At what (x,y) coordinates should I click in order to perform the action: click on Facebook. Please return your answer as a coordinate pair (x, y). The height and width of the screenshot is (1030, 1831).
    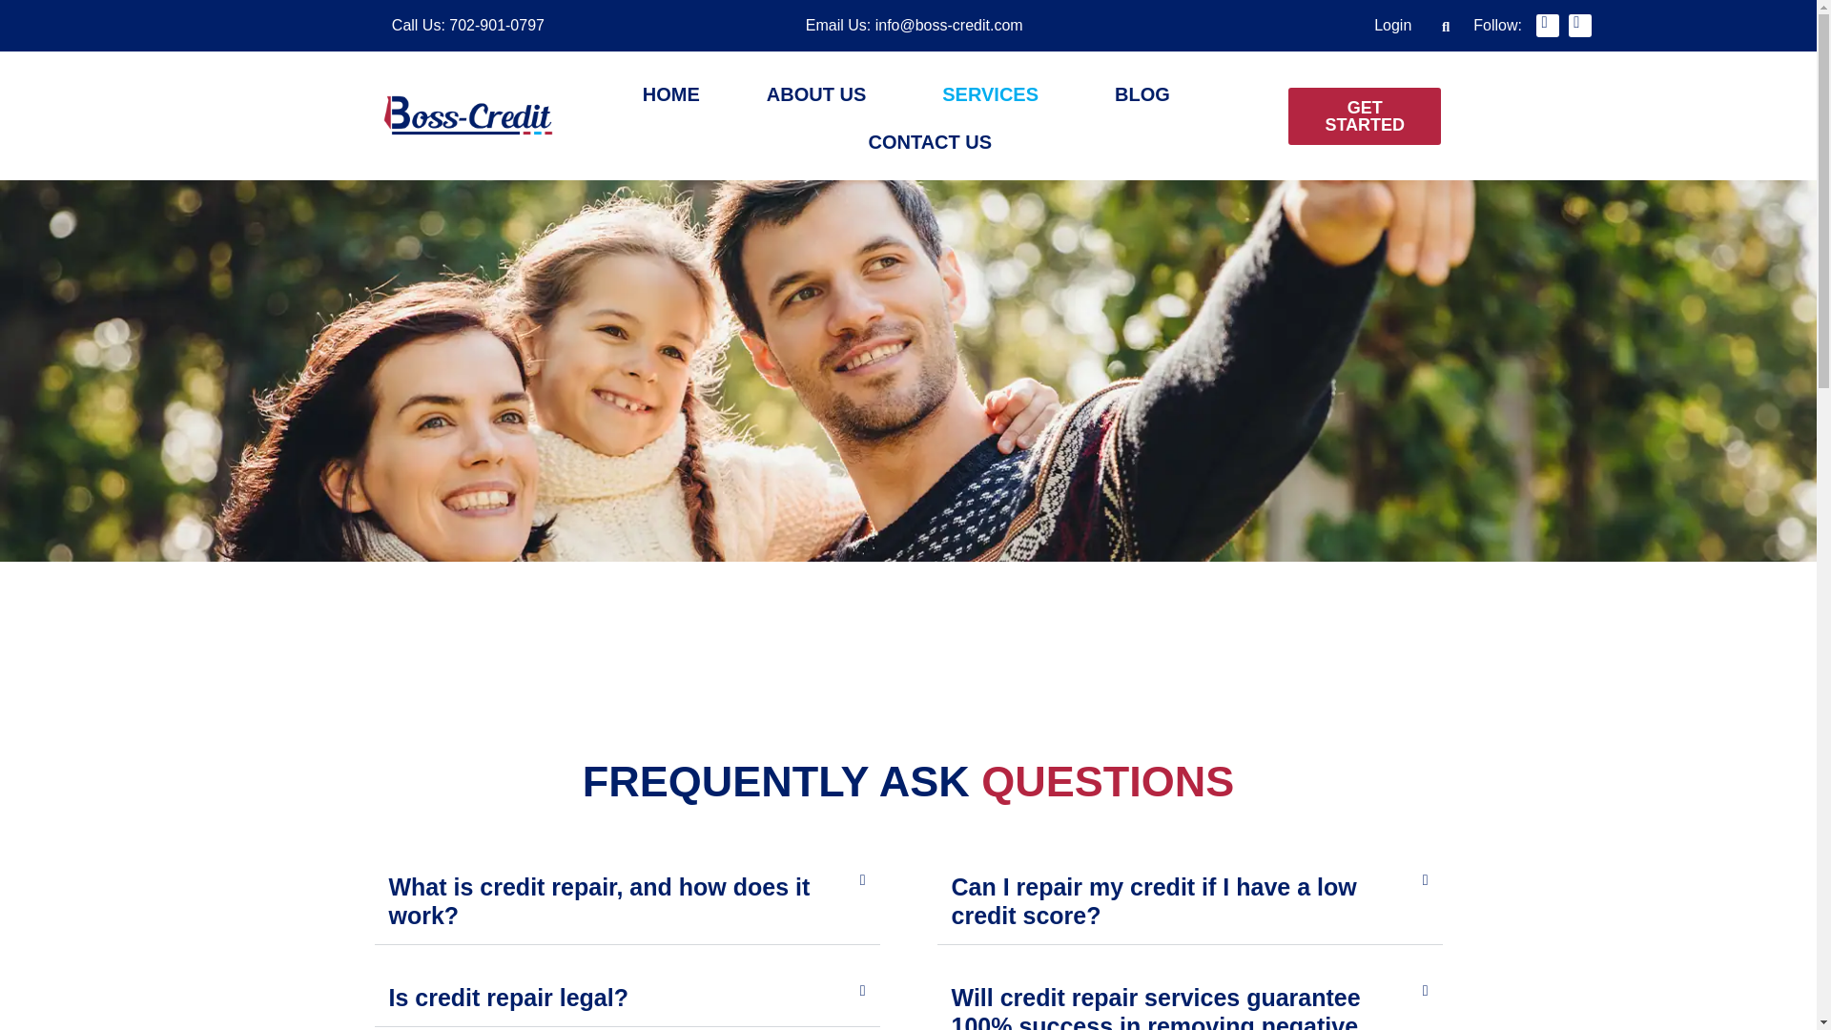
    Looking at the image, I should click on (1547, 25).